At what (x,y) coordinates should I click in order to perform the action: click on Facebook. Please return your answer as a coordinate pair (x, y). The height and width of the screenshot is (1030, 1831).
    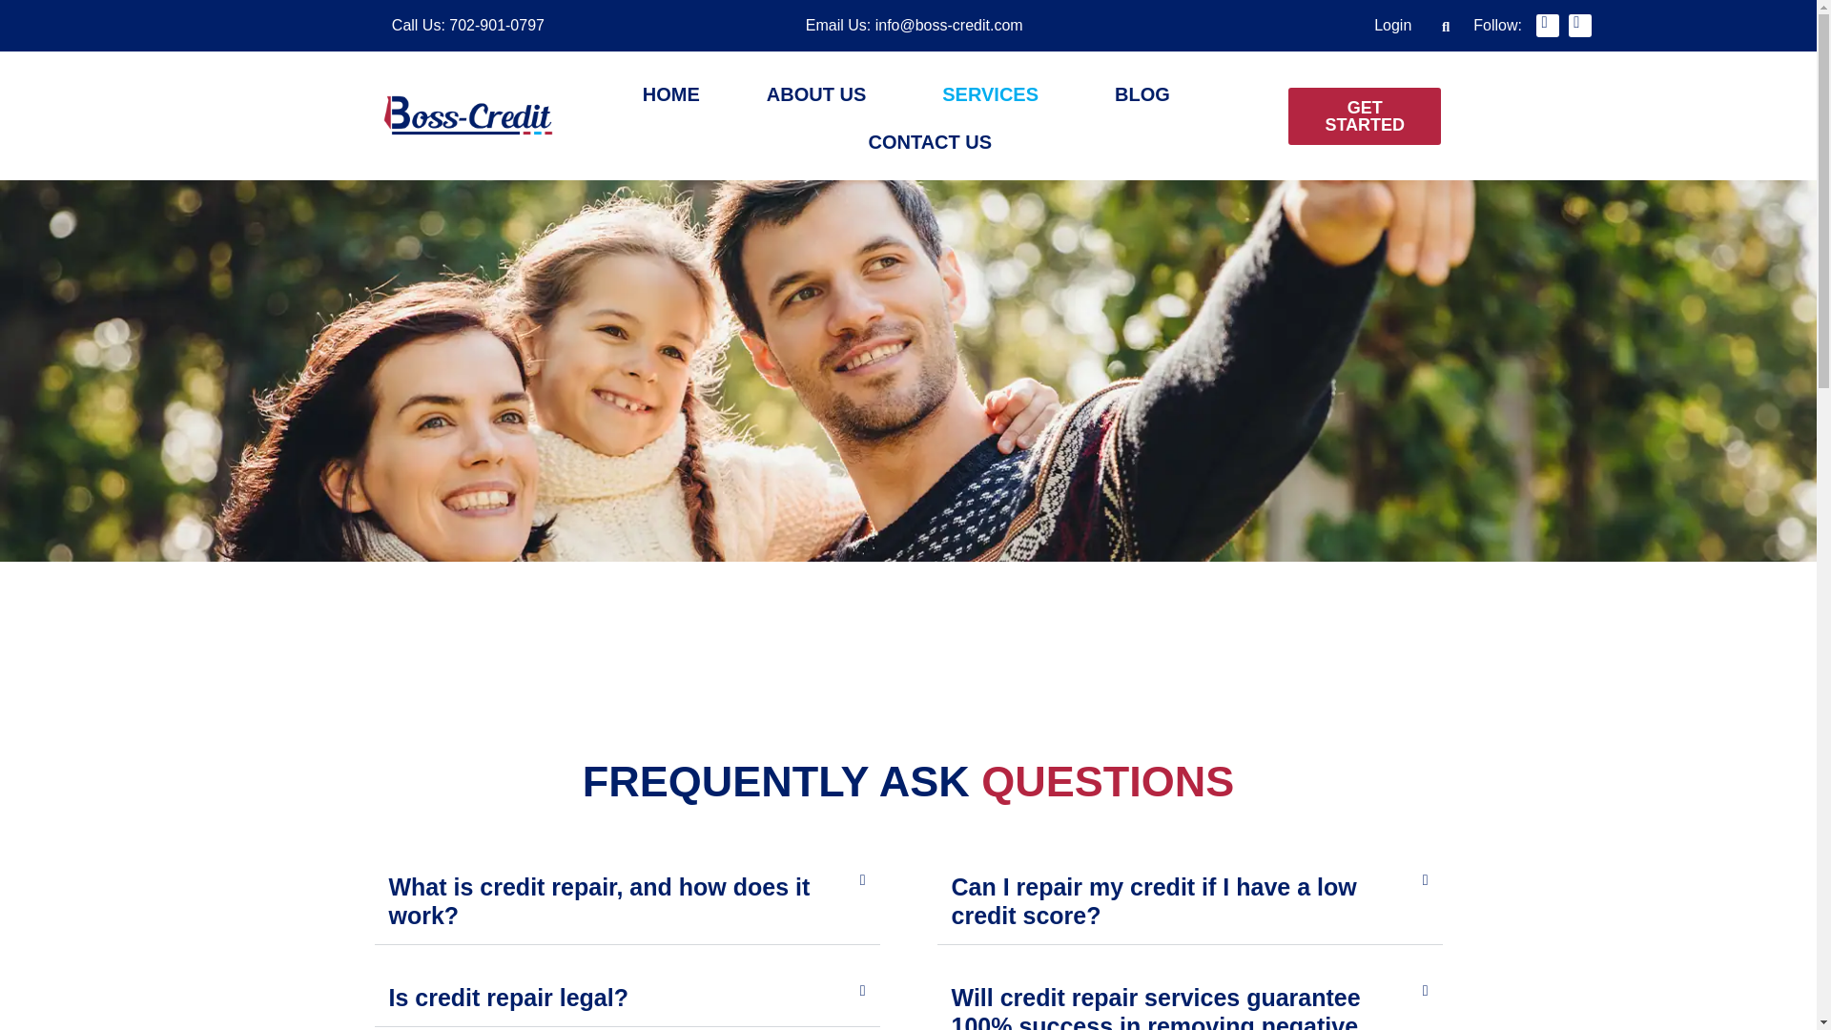
    Looking at the image, I should click on (1547, 25).